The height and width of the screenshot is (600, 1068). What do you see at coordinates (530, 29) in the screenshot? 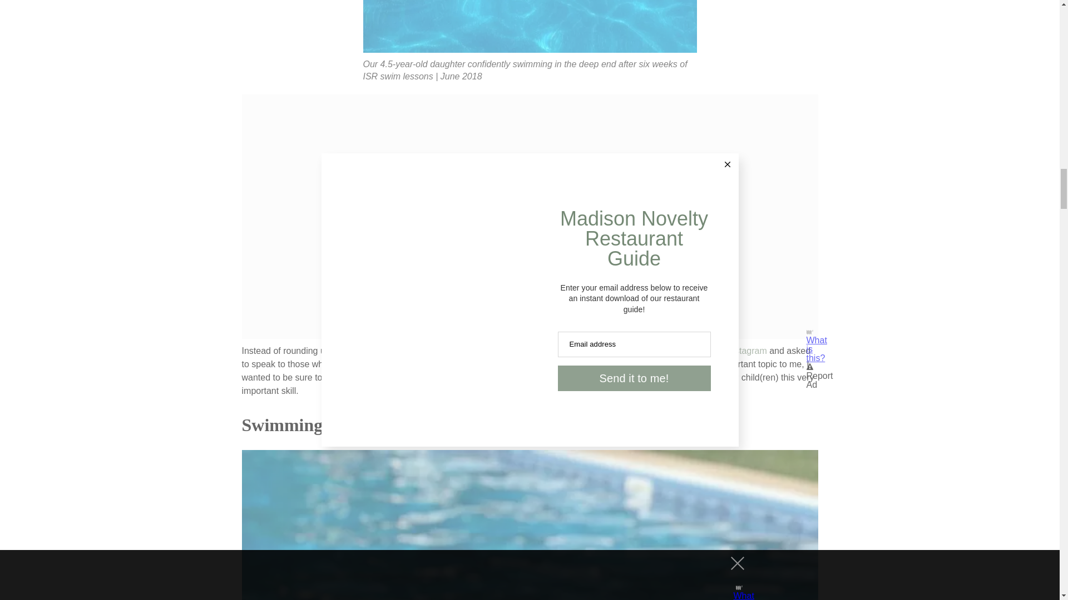
I see `hadley` at bounding box center [530, 29].